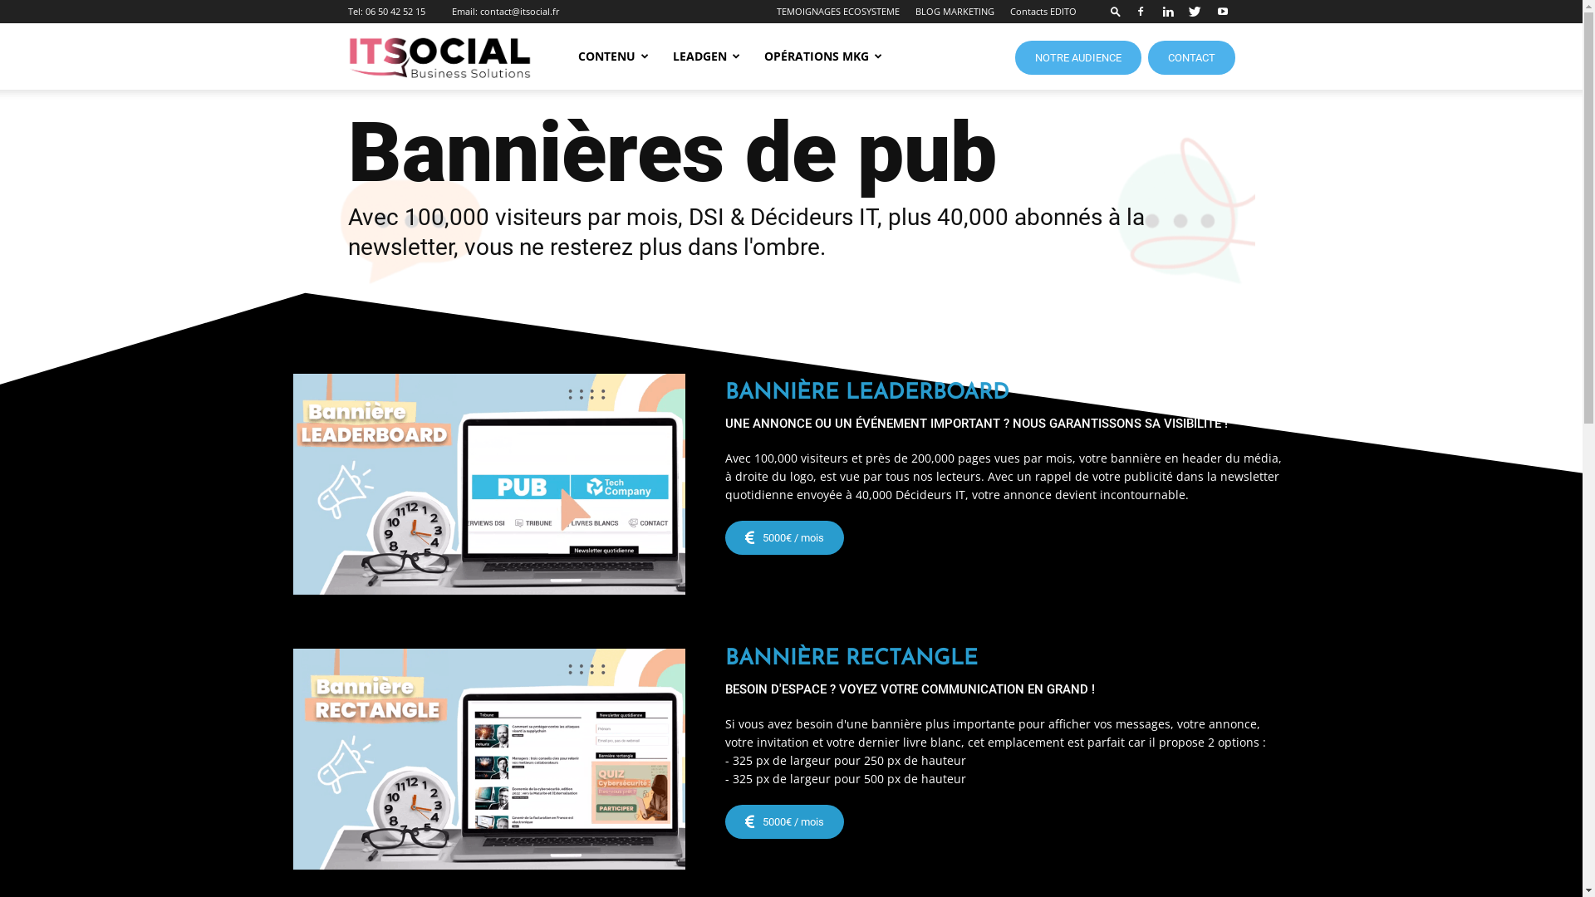  What do you see at coordinates (837, 12) in the screenshot?
I see `TEMOIGNAGES ECOSYSTEME` at bounding box center [837, 12].